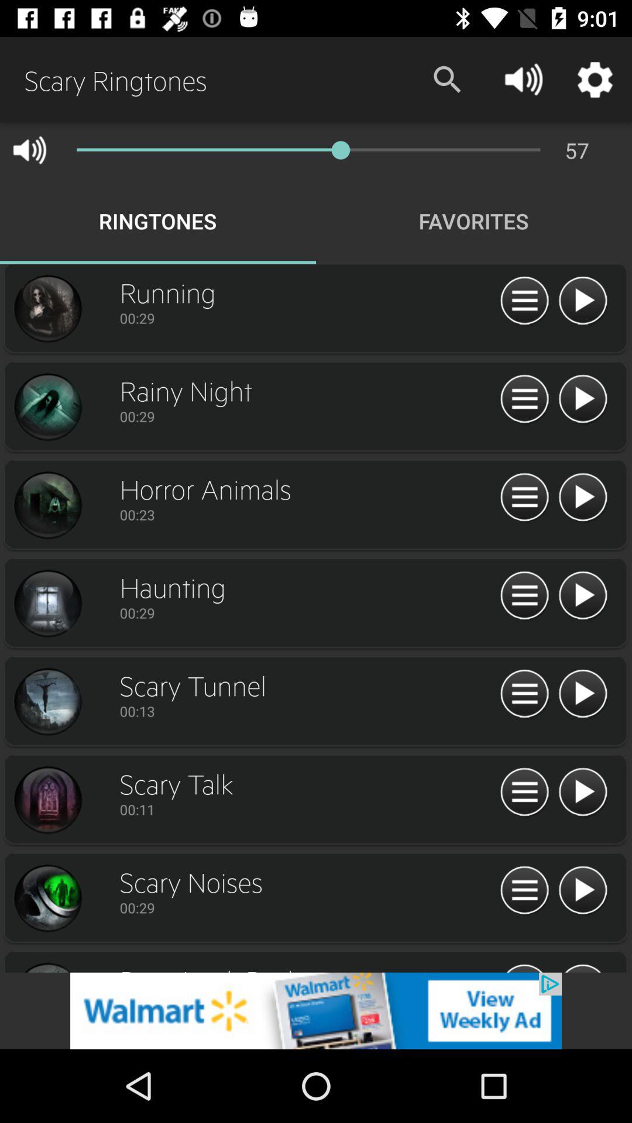 The height and width of the screenshot is (1123, 632). I want to click on play 'horror animals ringtone, so click(583, 498).